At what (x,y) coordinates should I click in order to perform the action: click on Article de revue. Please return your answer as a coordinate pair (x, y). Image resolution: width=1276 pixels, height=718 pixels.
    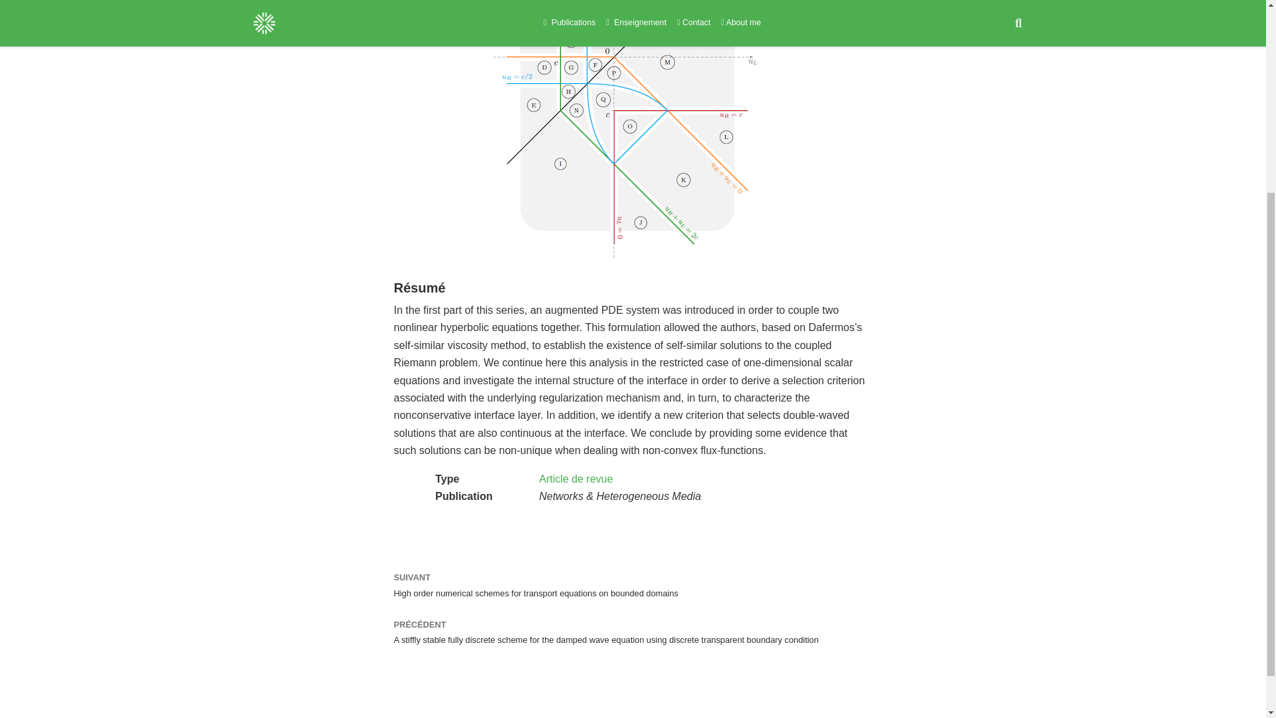
    Looking at the image, I should click on (576, 479).